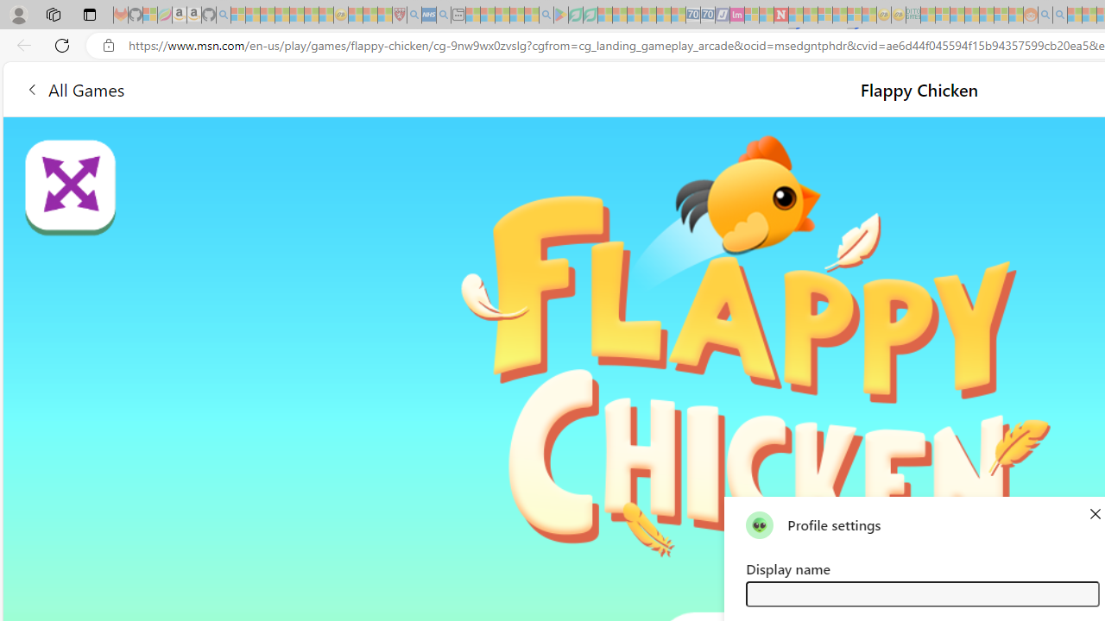 The image size is (1105, 621). What do you see at coordinates (90, 14) in the screenshot?
I see `Tab actions menu` at bounding box center [90, 14].